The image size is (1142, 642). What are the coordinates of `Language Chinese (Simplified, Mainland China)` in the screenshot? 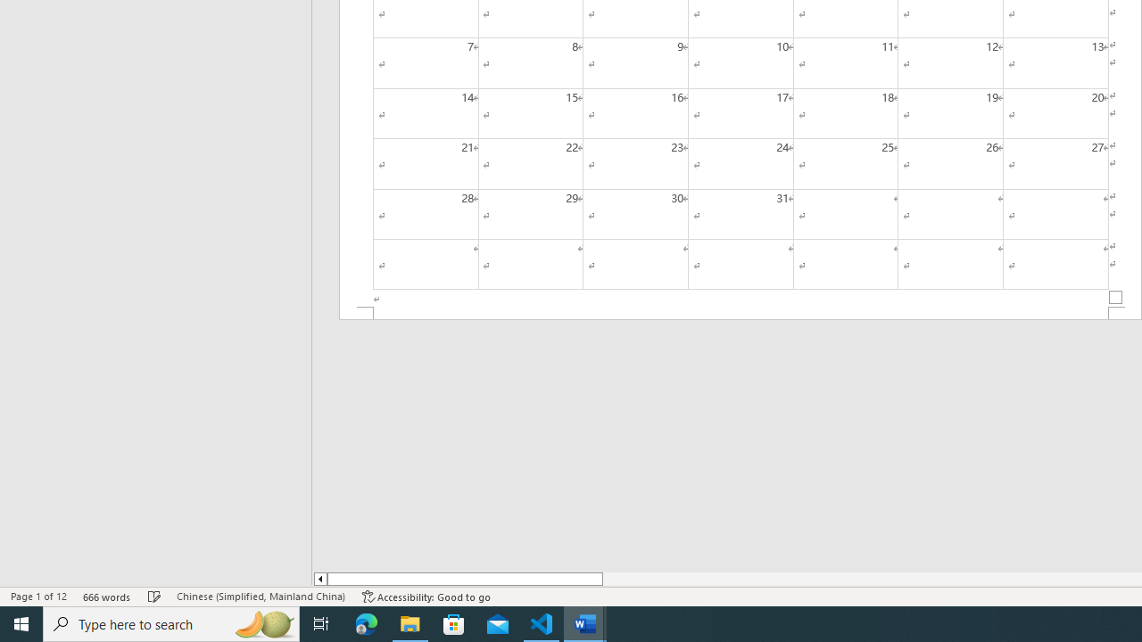 It's located at (261, 596).